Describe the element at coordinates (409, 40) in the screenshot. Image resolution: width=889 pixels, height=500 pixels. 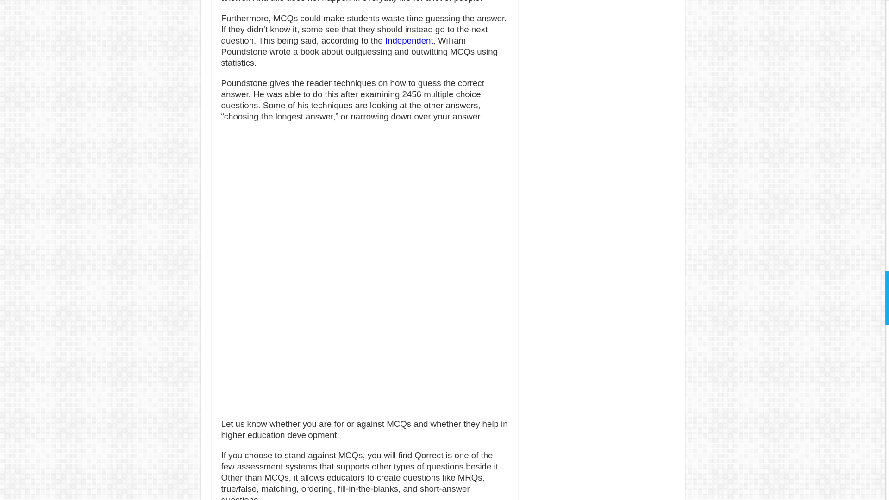
I see `Independent` at that location.